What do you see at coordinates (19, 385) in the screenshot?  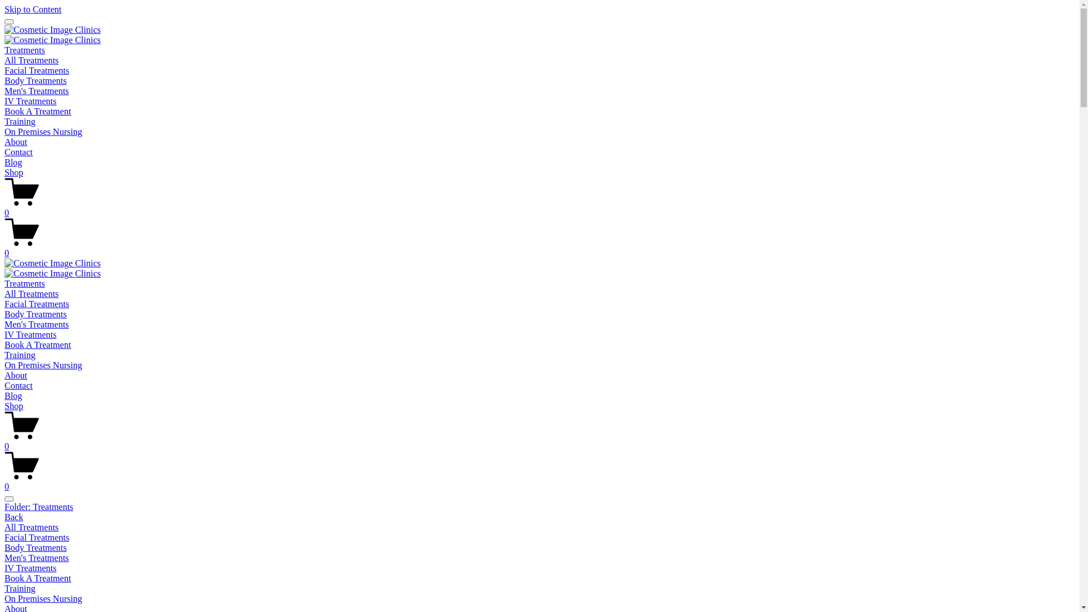 I see `Contact` at bounding box center [19, 385].